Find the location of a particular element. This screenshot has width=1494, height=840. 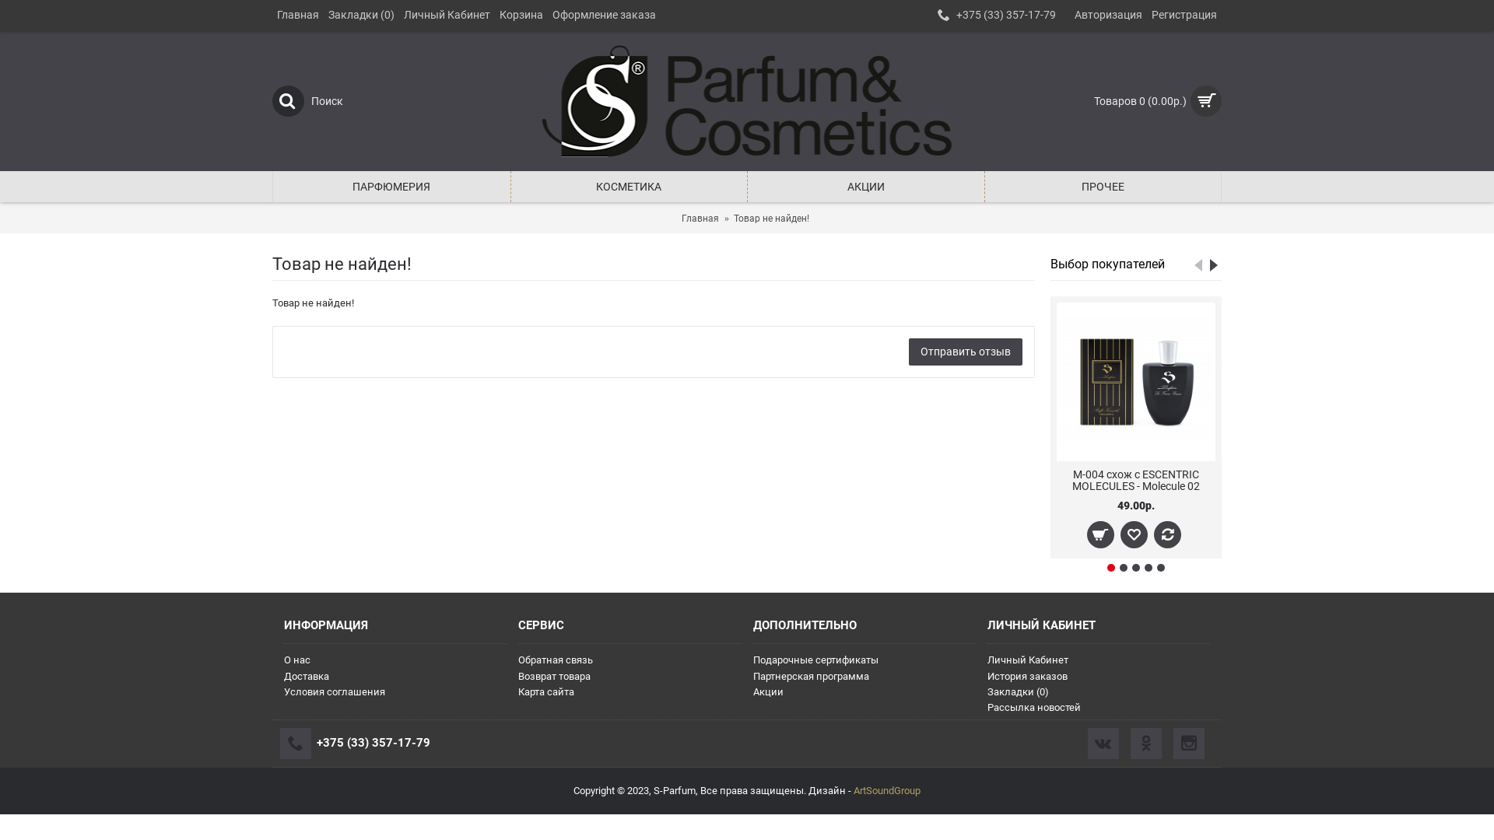

+375 (33) 357-17-79 is located at coordinates (997, 16).